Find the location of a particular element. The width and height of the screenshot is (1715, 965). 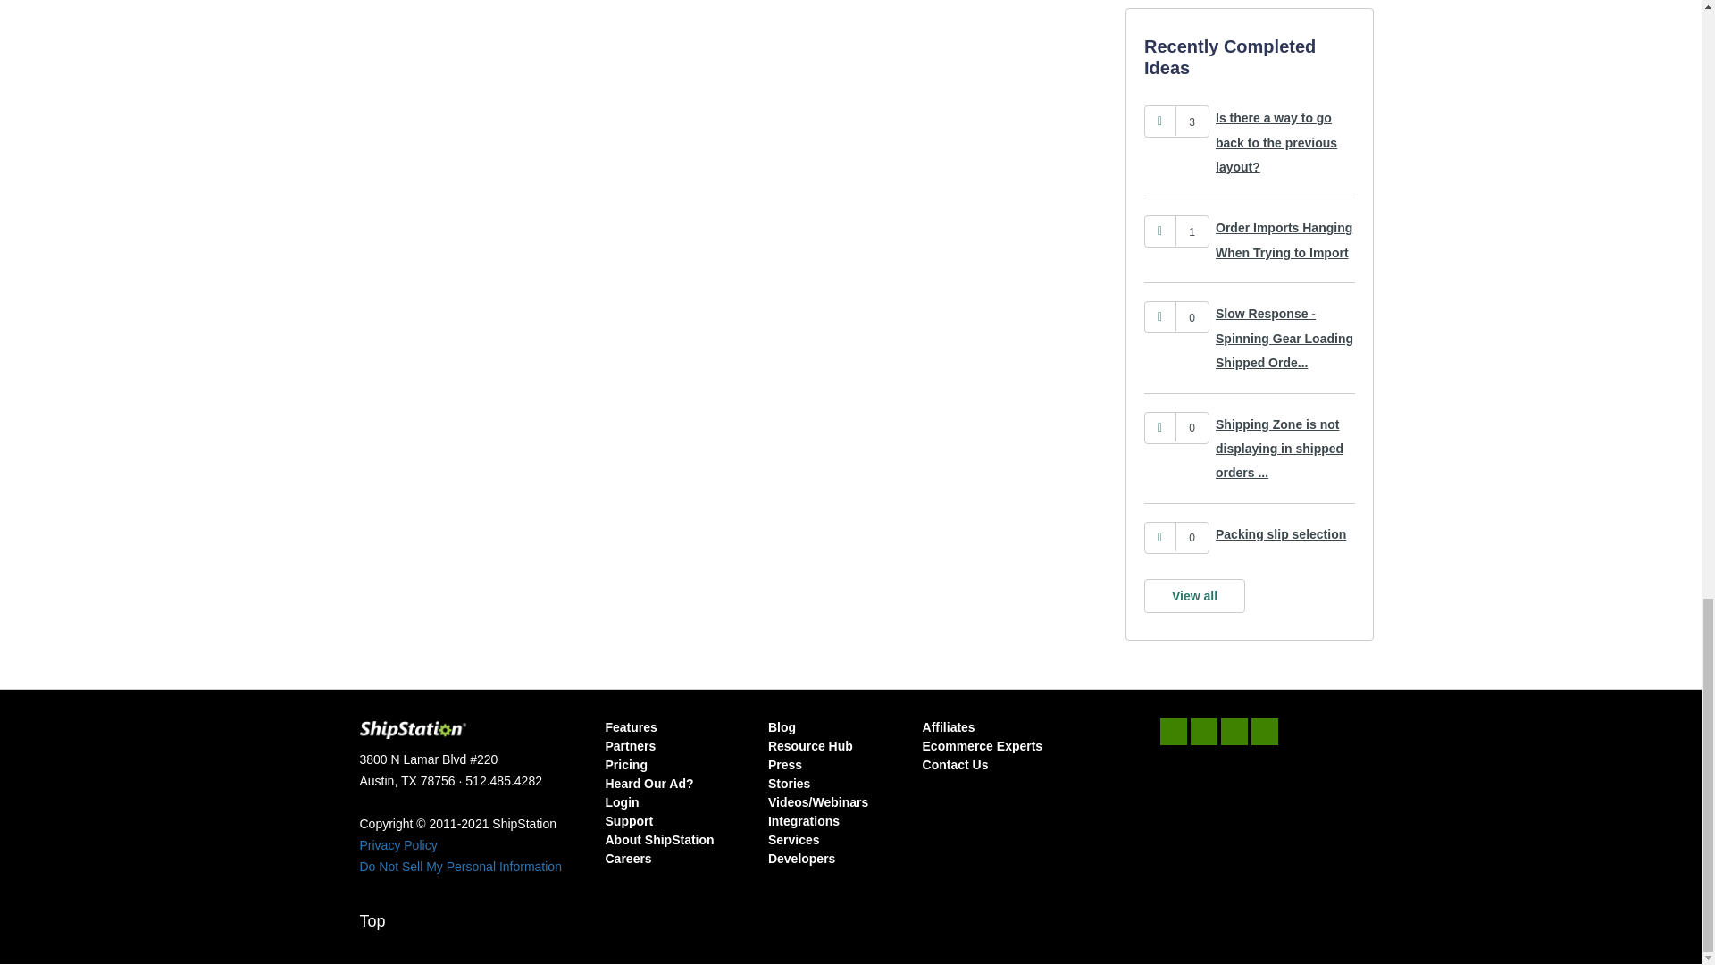

The total number of kudos this post has received. is located at coordinates (1192, 318).